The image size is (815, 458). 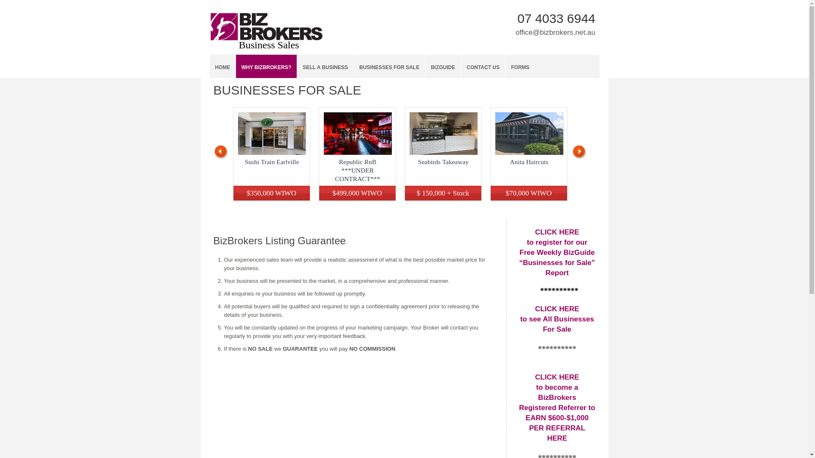 I want to click on Seabirds Takeaway, so click(x=444, y=134).